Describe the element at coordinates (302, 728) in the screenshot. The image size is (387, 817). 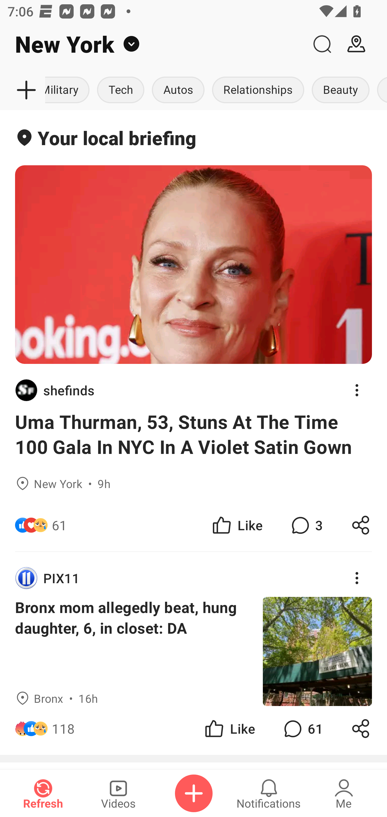
I see `61` at that location.